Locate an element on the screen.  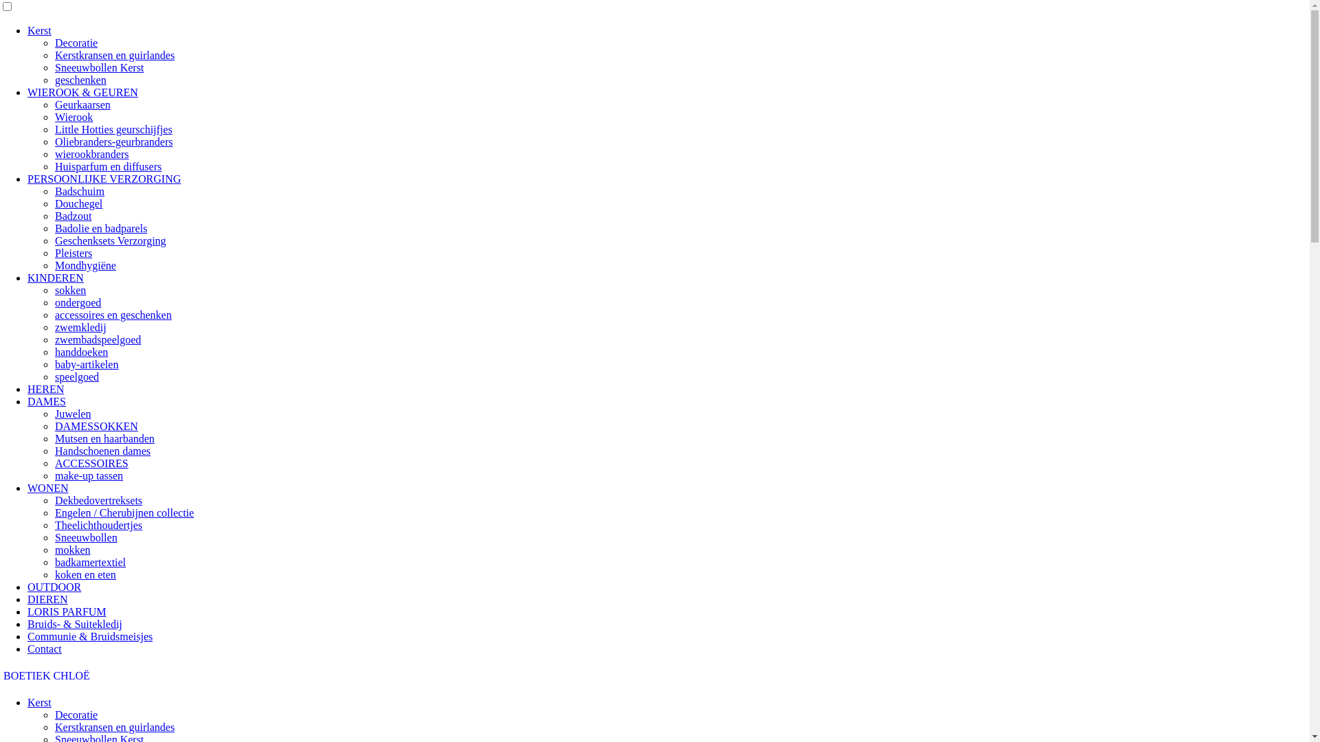
Dekbedovertreksets is located at coordinates (99, 500).